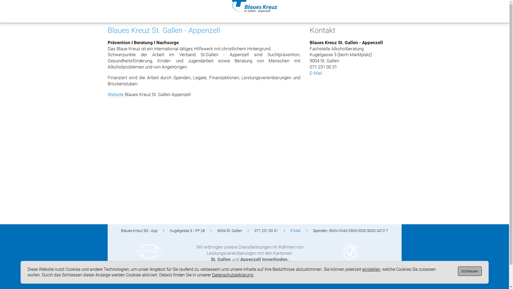 This screenshot has height=289, width=513. Describe the element at coordinates (316, 73) in the screenshot. I see `E-Mail` at that location.